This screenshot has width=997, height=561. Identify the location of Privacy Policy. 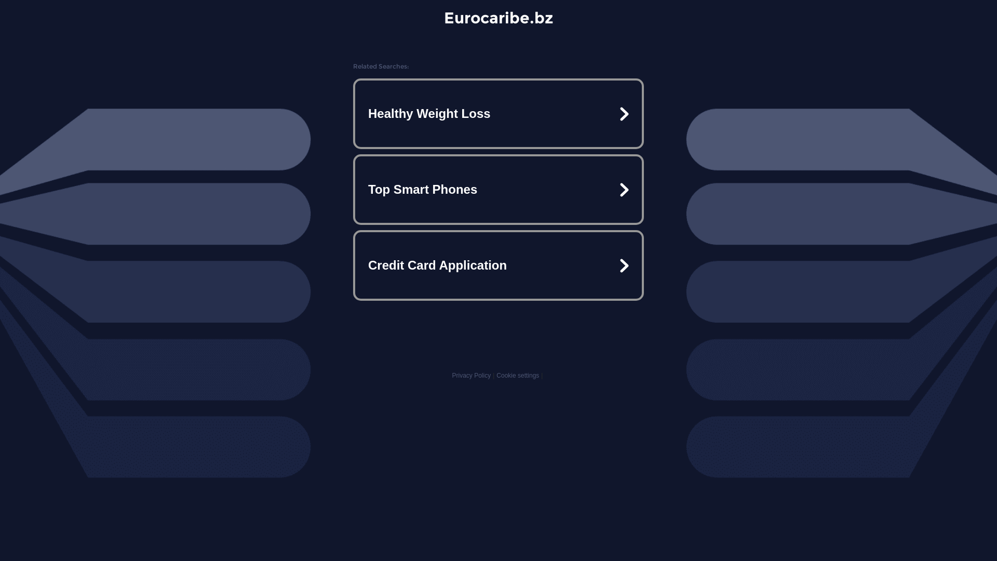
(471, 376).